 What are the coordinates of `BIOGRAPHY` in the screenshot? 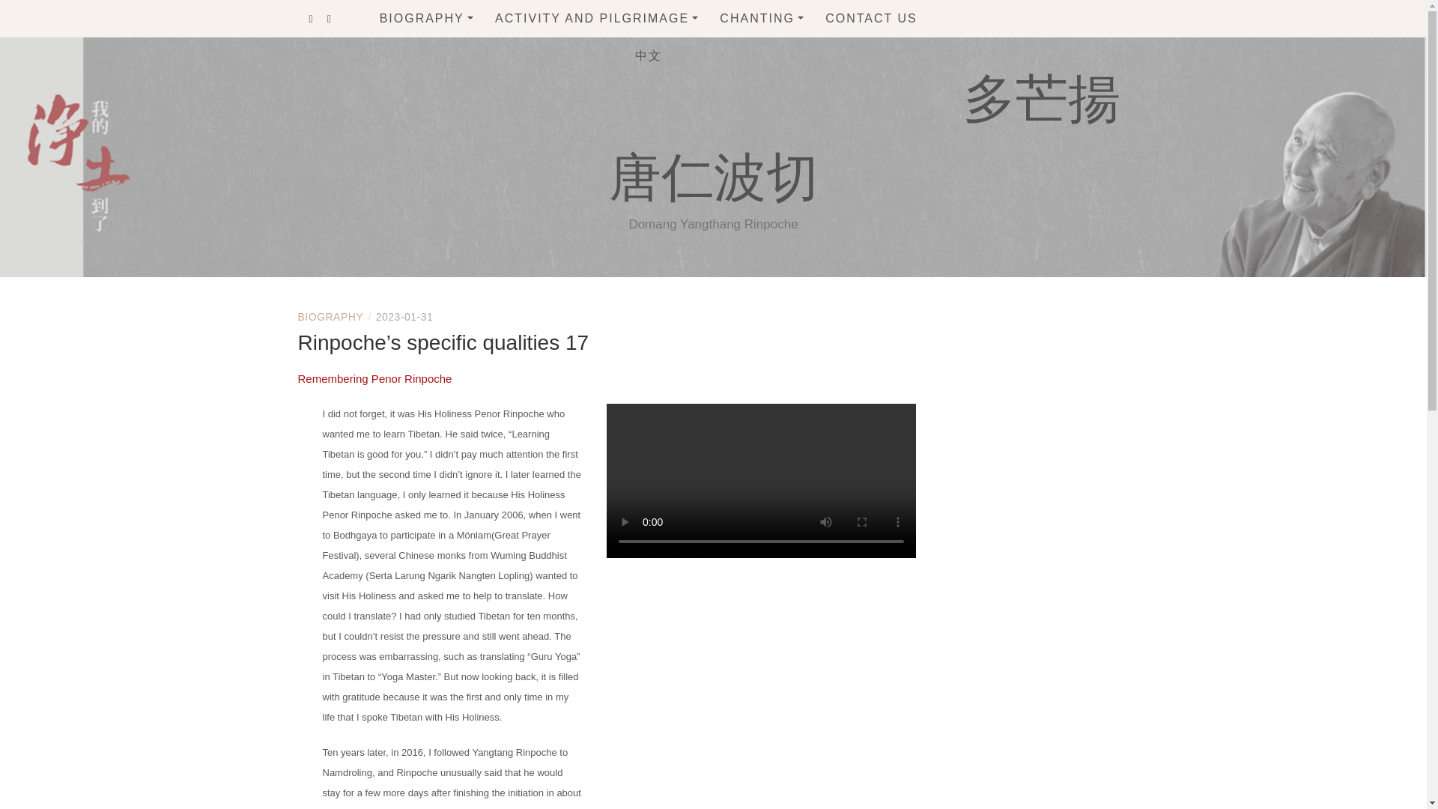 It's located at (425, 18).